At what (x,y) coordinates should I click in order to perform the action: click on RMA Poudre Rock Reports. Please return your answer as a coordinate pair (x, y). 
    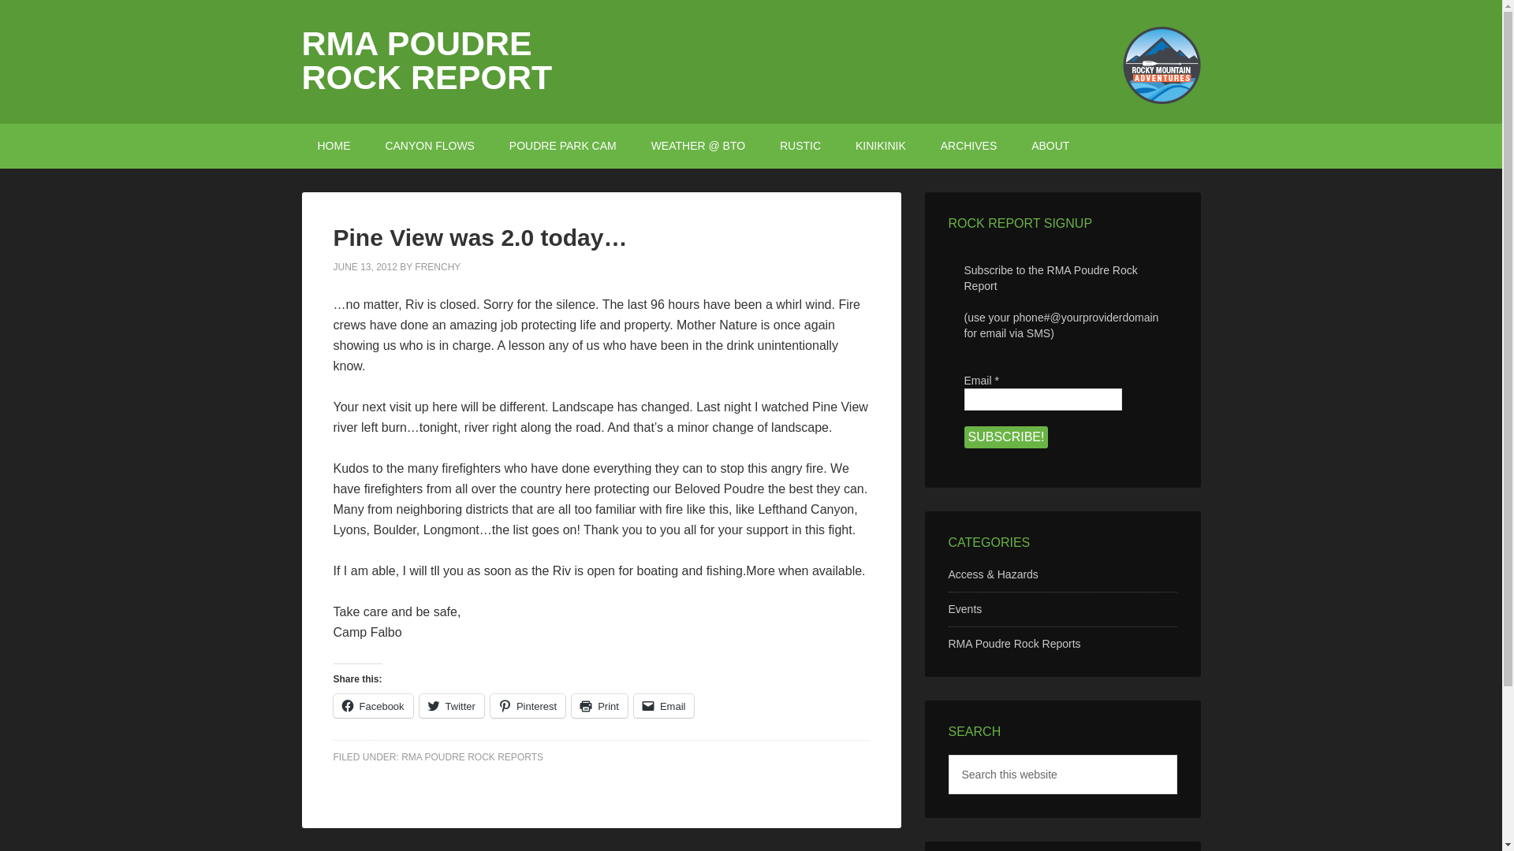
    Looking at the image, I should click on (1014, 643).